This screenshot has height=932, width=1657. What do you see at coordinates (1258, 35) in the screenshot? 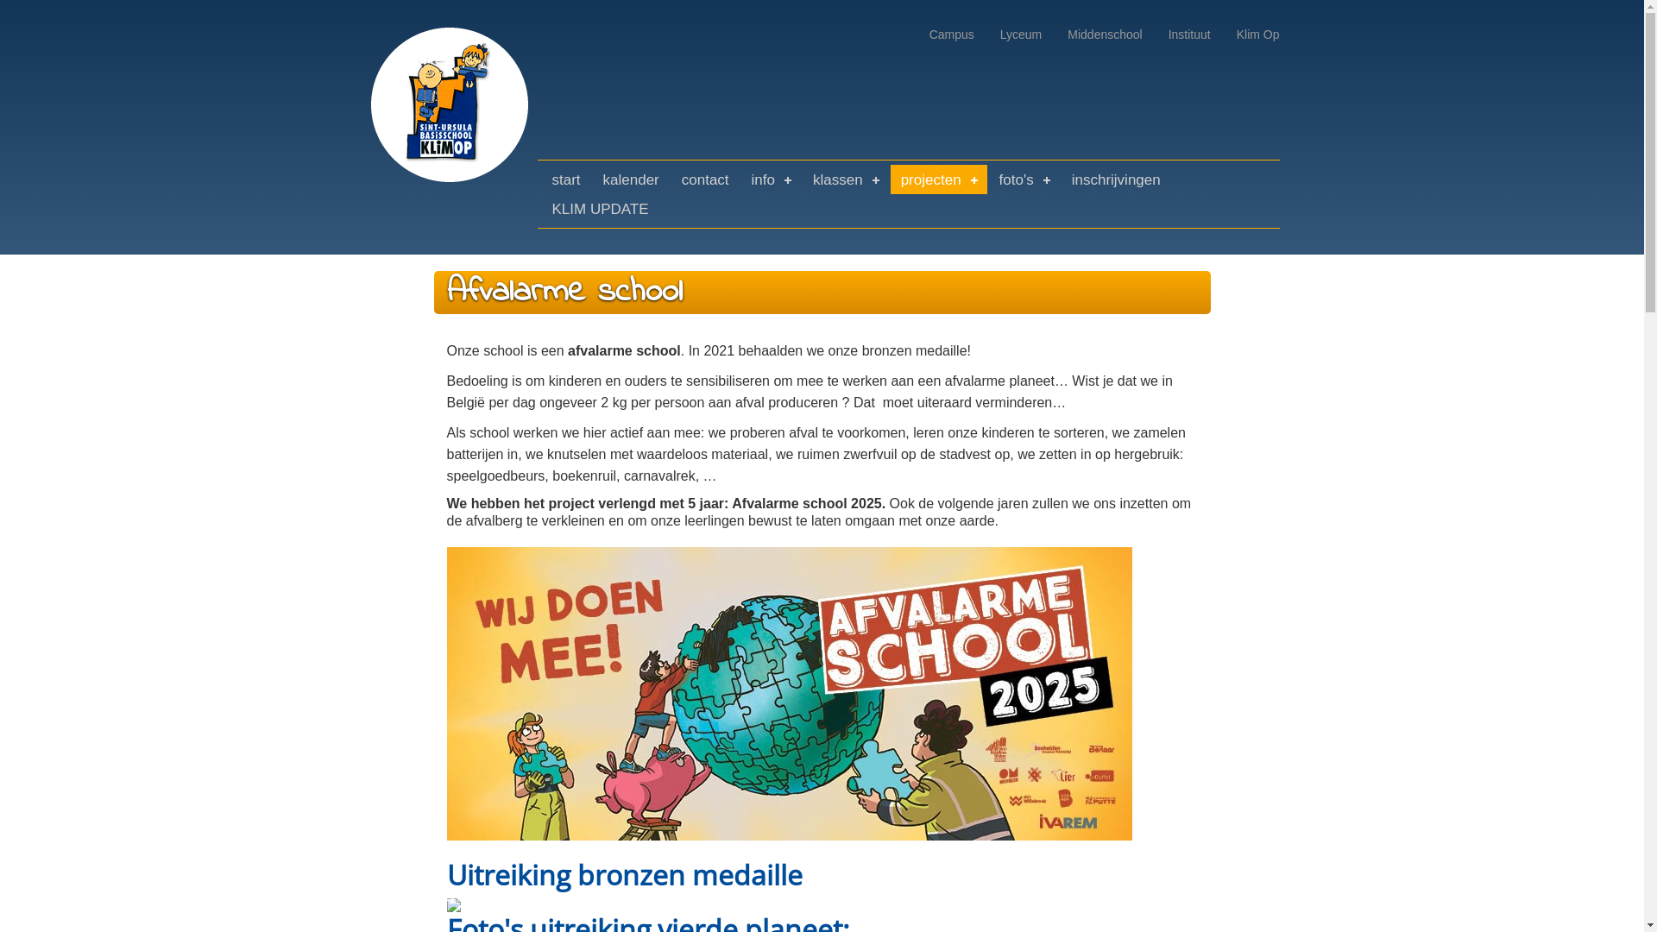
I see `Klim Op` at bounding box center [1258, 35].